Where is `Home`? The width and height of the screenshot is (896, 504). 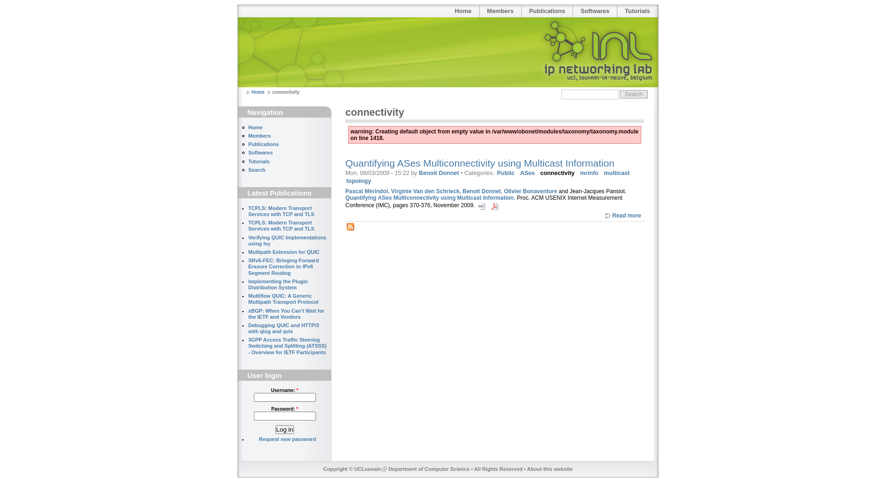 Home is located at coordinates (258, 92).